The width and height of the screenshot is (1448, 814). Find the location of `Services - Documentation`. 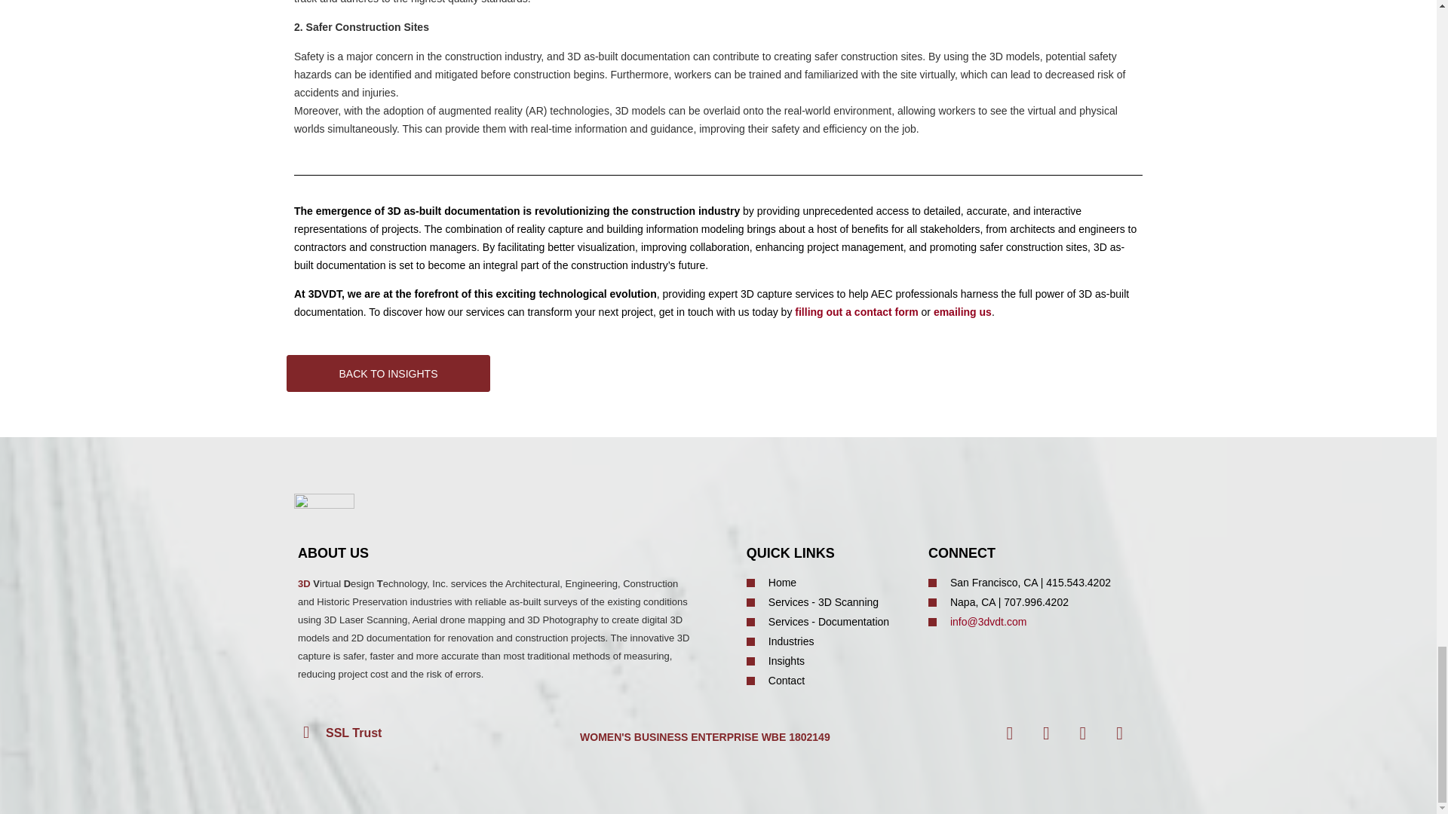

Services - Documentation is located at coordinates (830, 622).